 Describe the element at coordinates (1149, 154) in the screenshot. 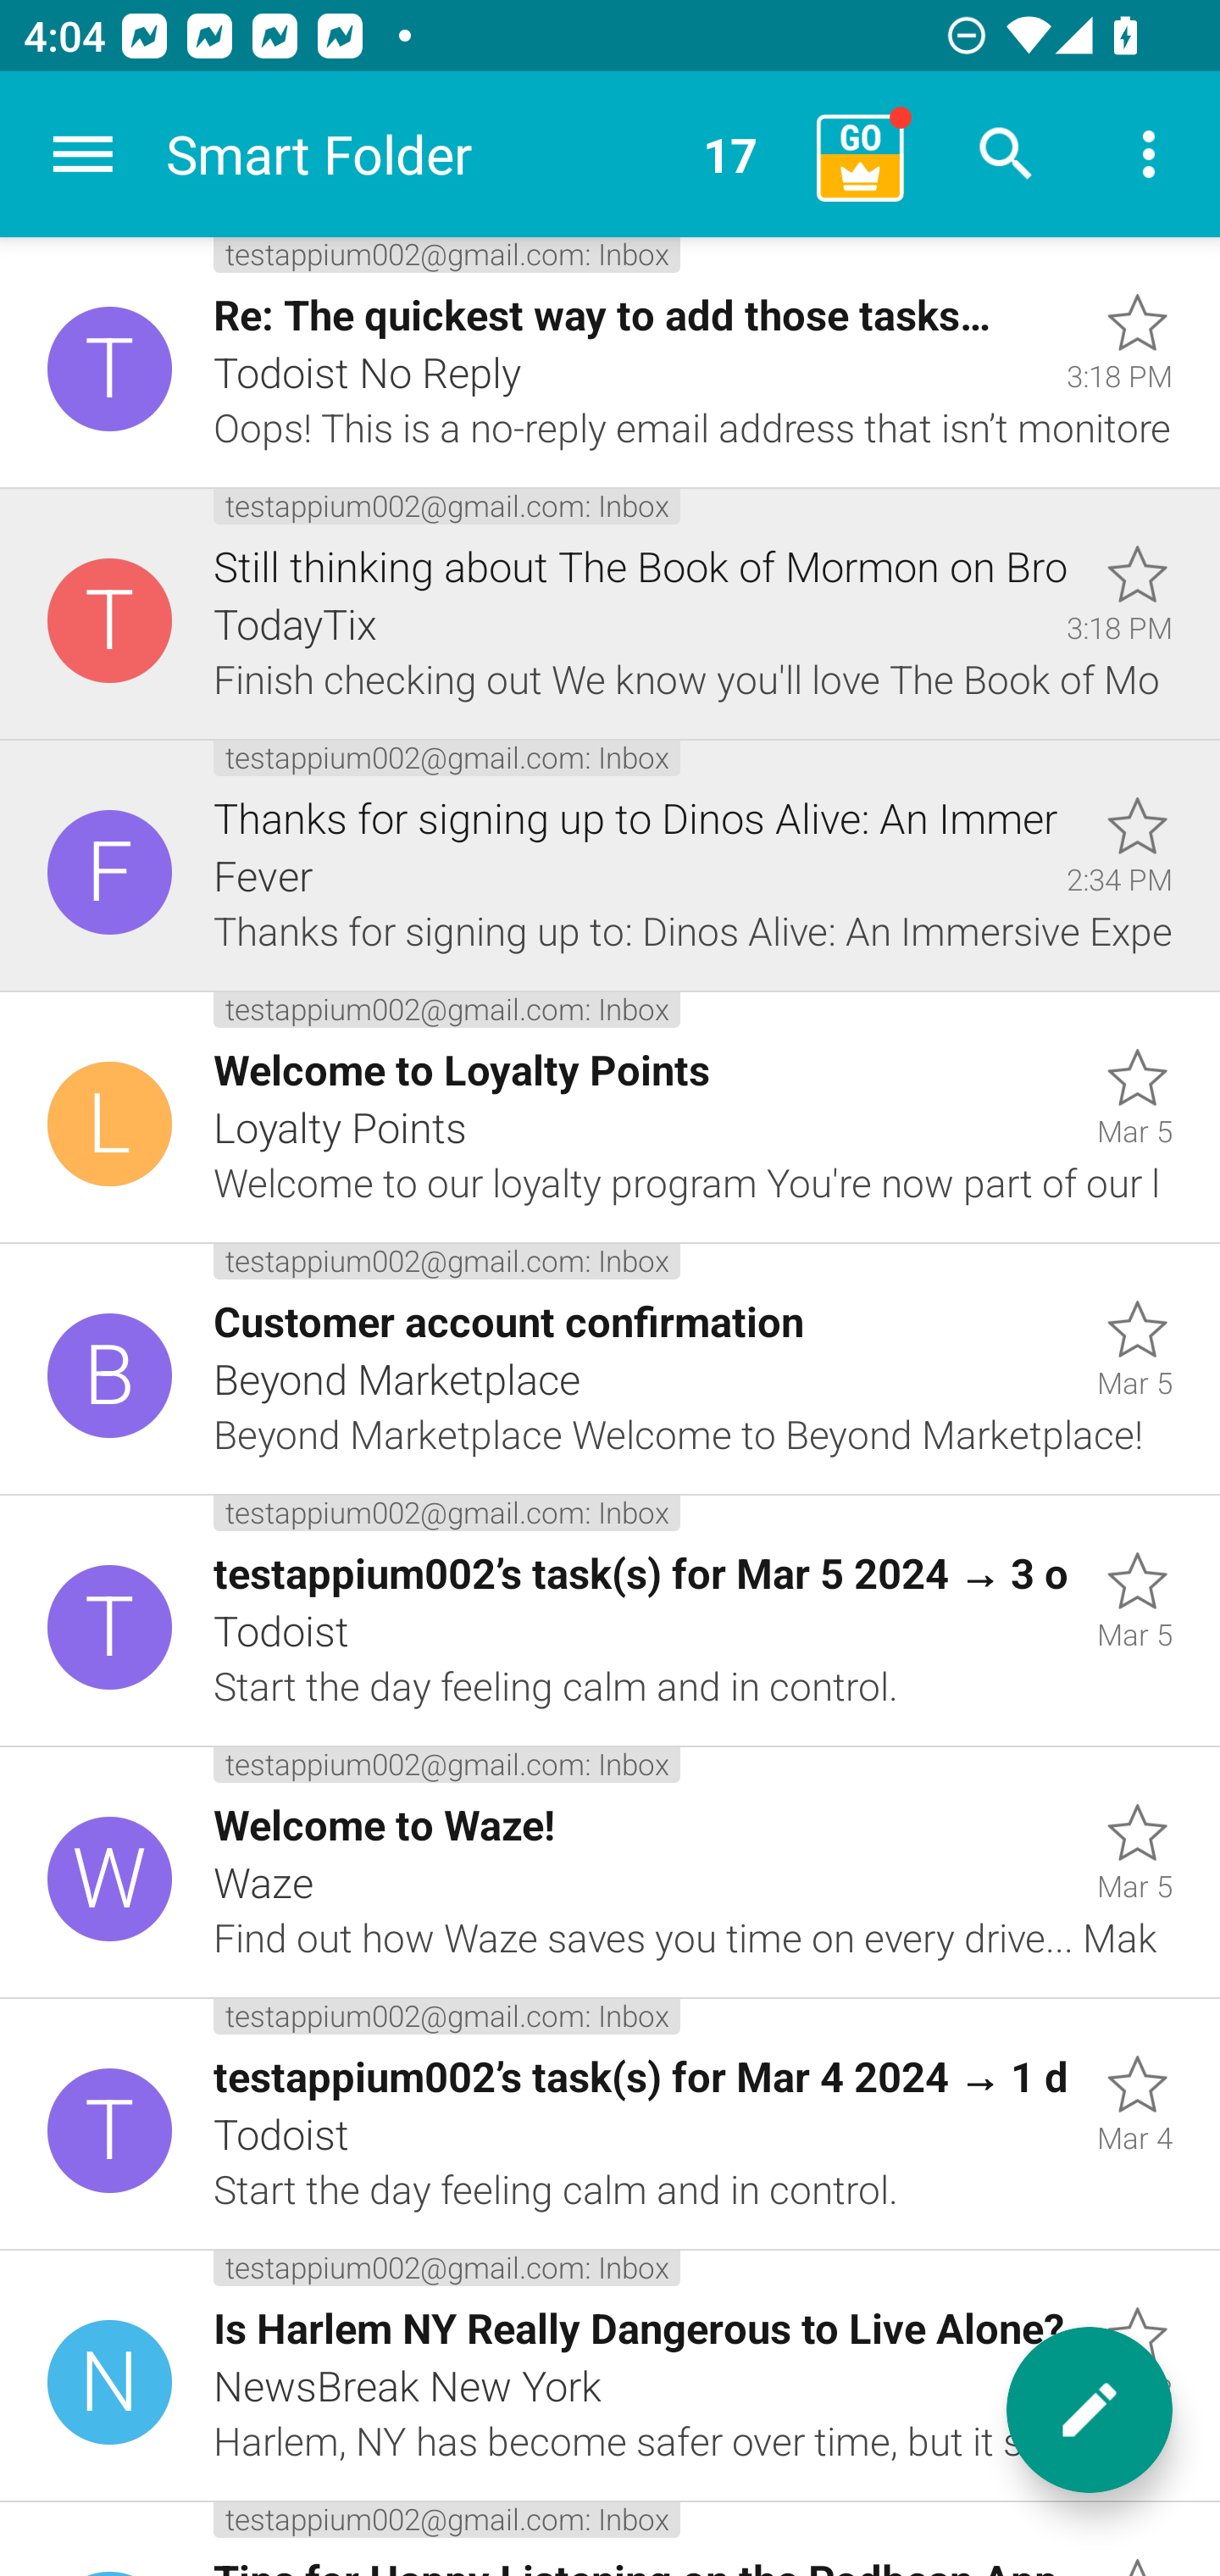

I see `More options` at that location.